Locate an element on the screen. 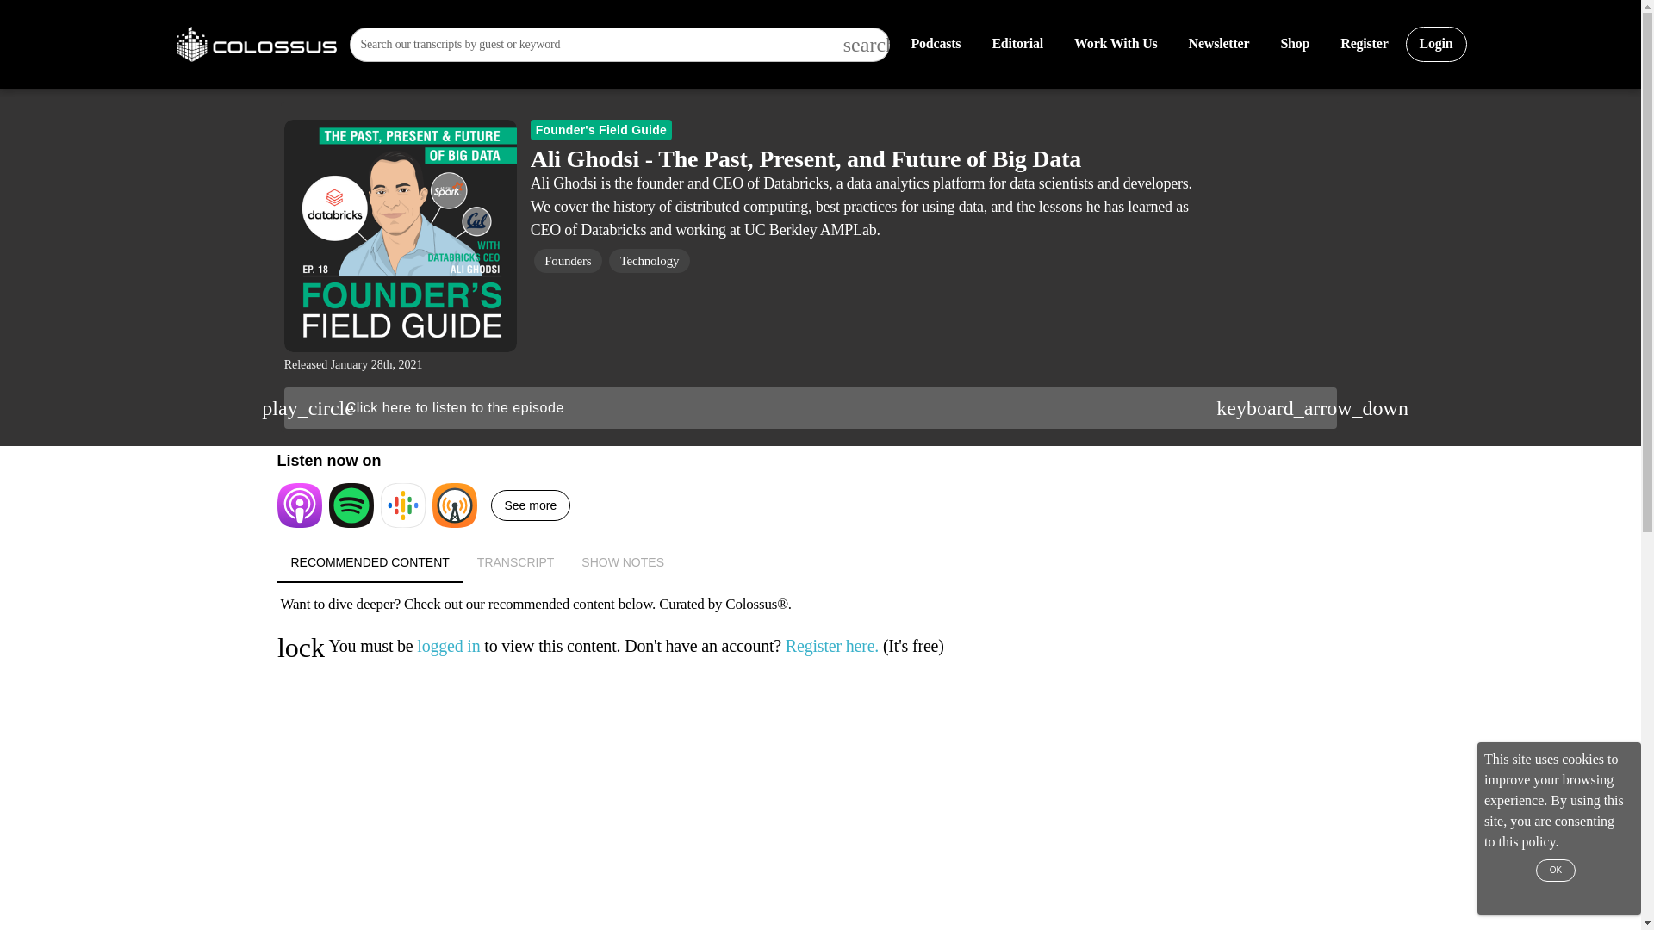 This screenshot has height=930, width=1654. RECOMMENDED CONTENT is located at coordinates (515, 561).